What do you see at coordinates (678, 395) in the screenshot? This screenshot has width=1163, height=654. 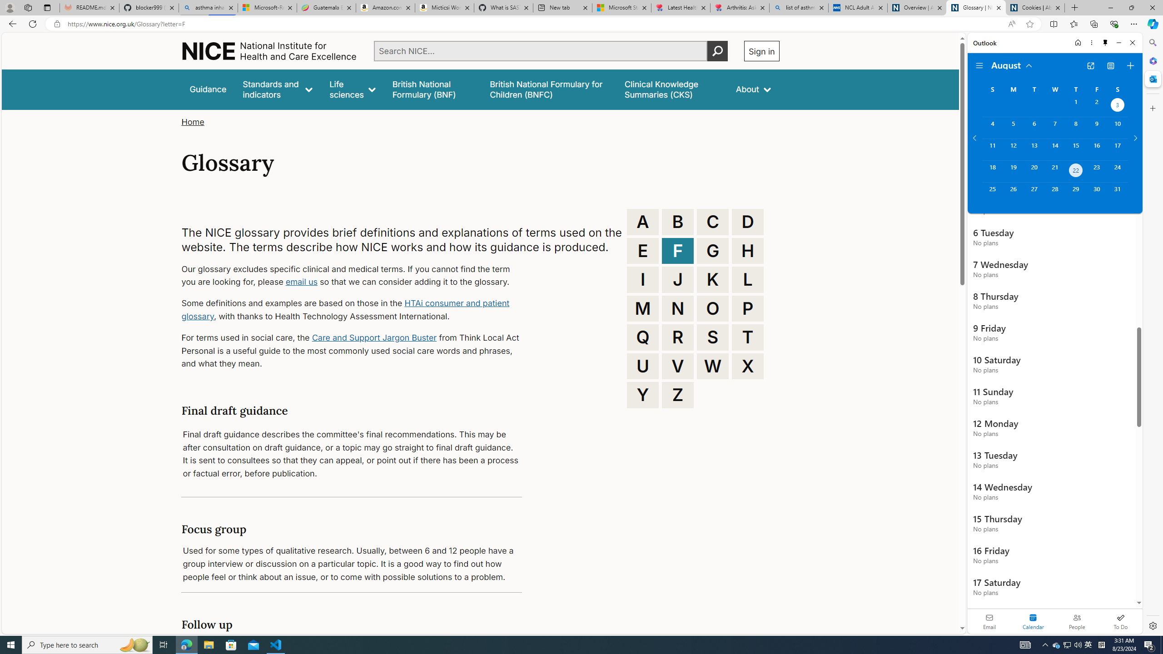 I see `Z` at bounding box center [678, 395].